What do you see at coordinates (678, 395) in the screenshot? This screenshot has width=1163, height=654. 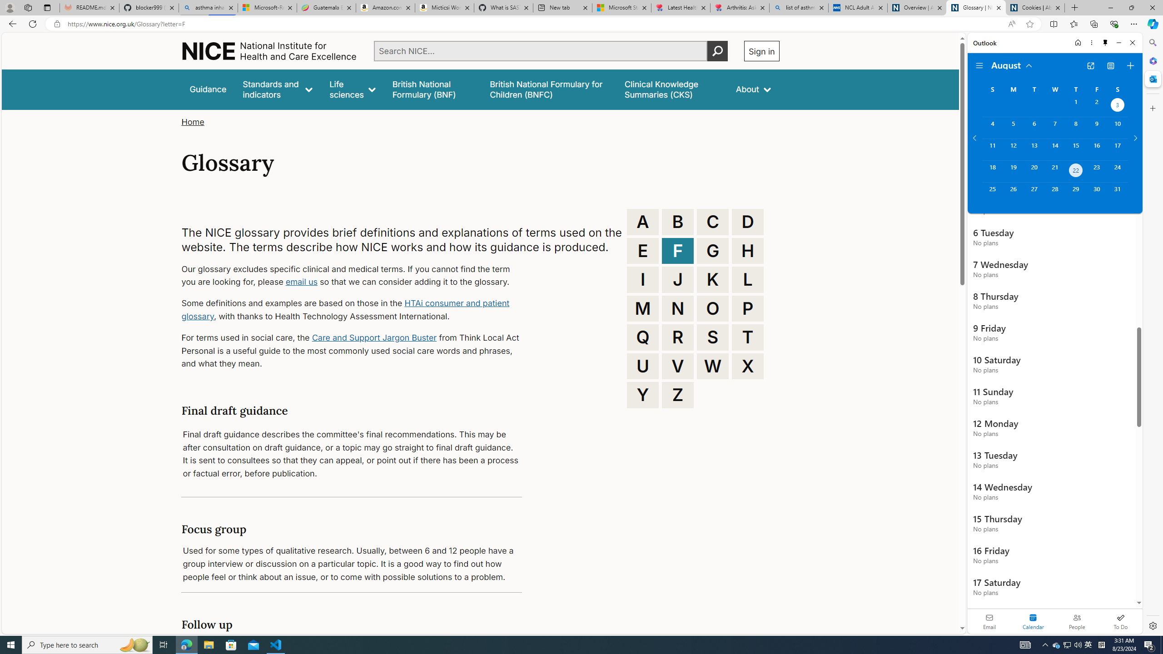 I see `Z` at bounding box center [678, 395].